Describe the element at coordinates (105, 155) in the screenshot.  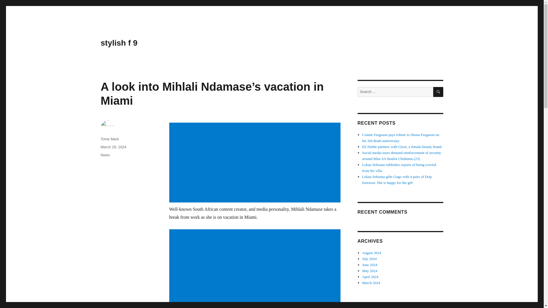
I see `News` at that location.